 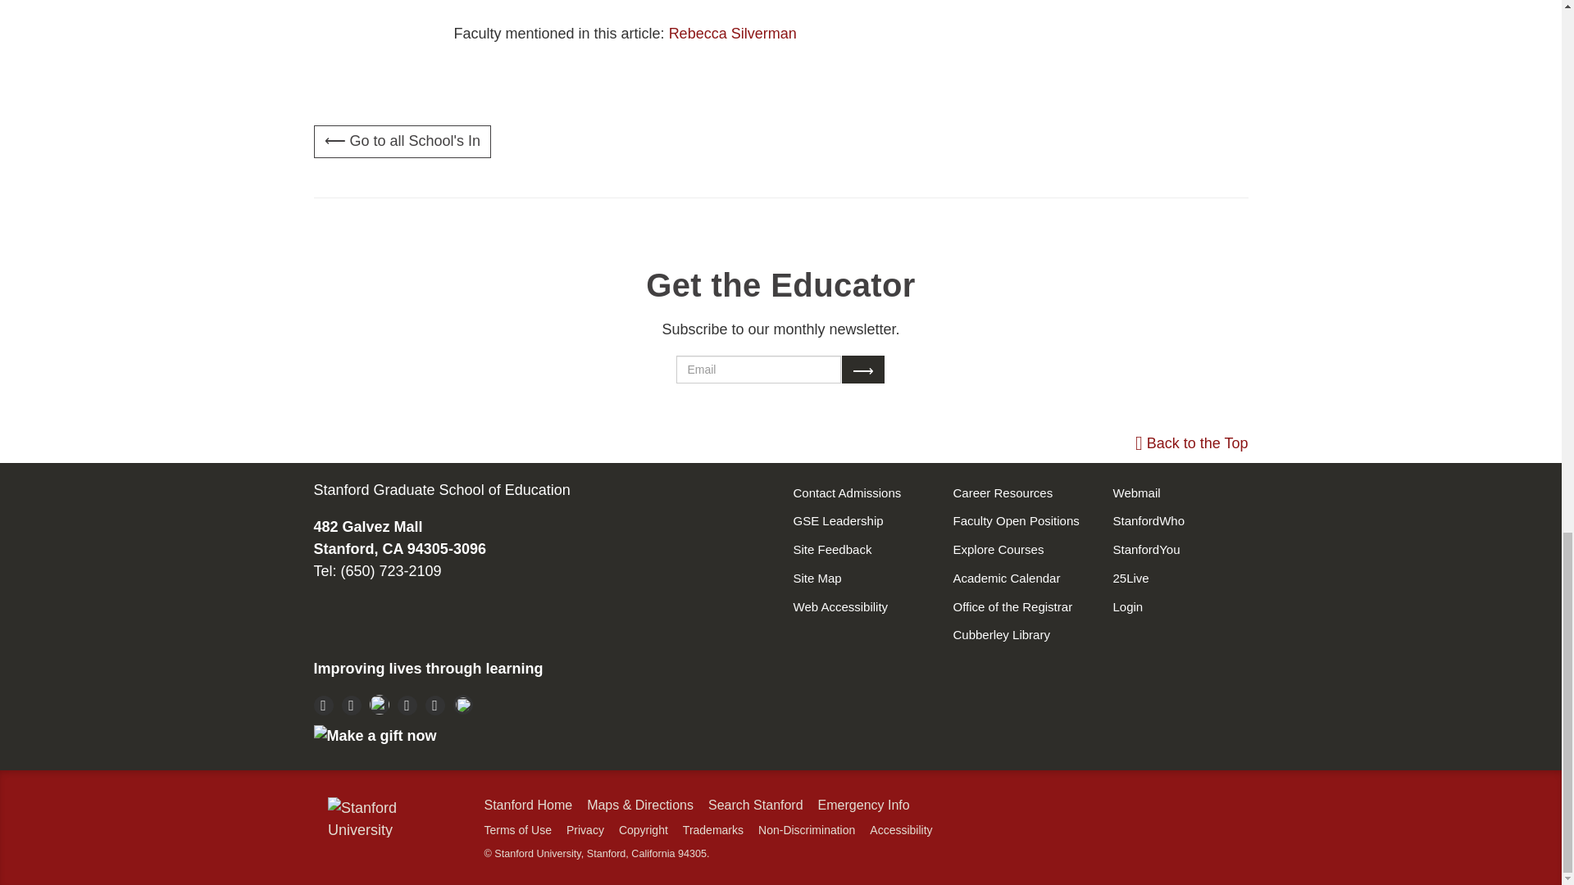 I want to click on Ownership and use of Stanford trademarks and images, so click(x=713, y=829).